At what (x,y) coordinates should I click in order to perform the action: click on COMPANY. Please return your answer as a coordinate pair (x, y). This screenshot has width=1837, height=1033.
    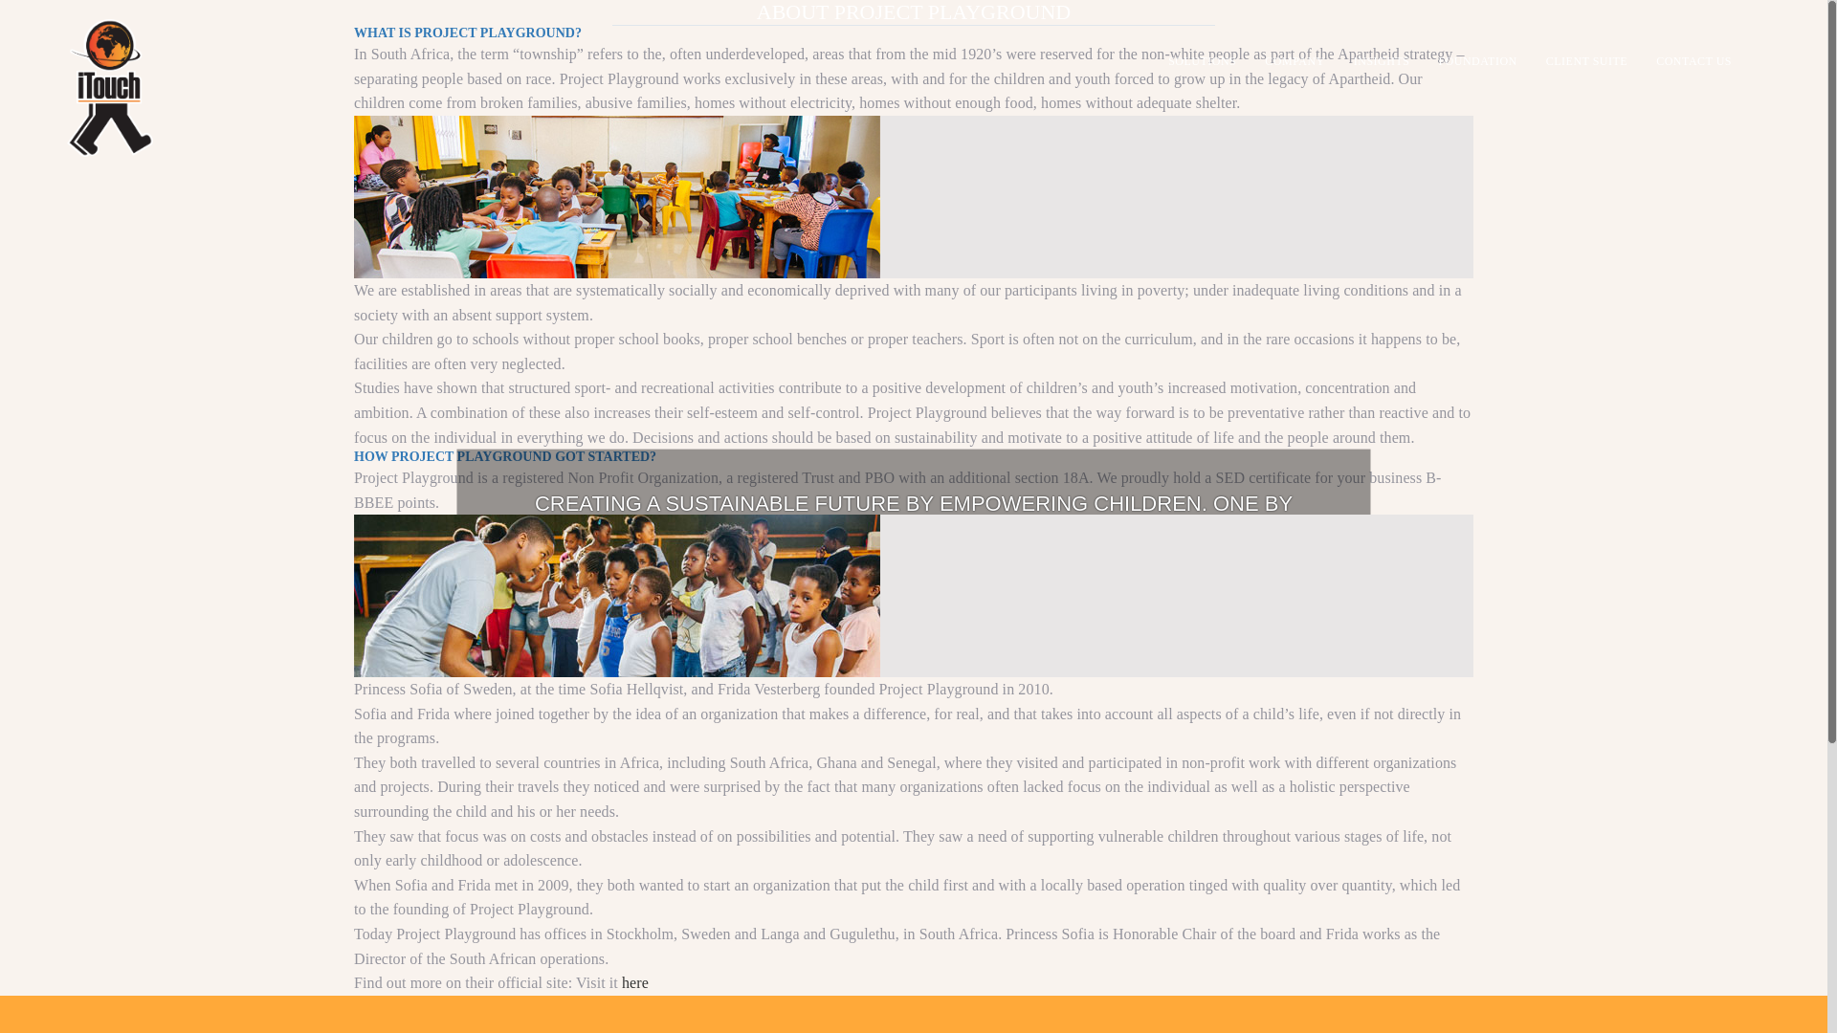
    Looking at the image, I should click on (1295, 60).